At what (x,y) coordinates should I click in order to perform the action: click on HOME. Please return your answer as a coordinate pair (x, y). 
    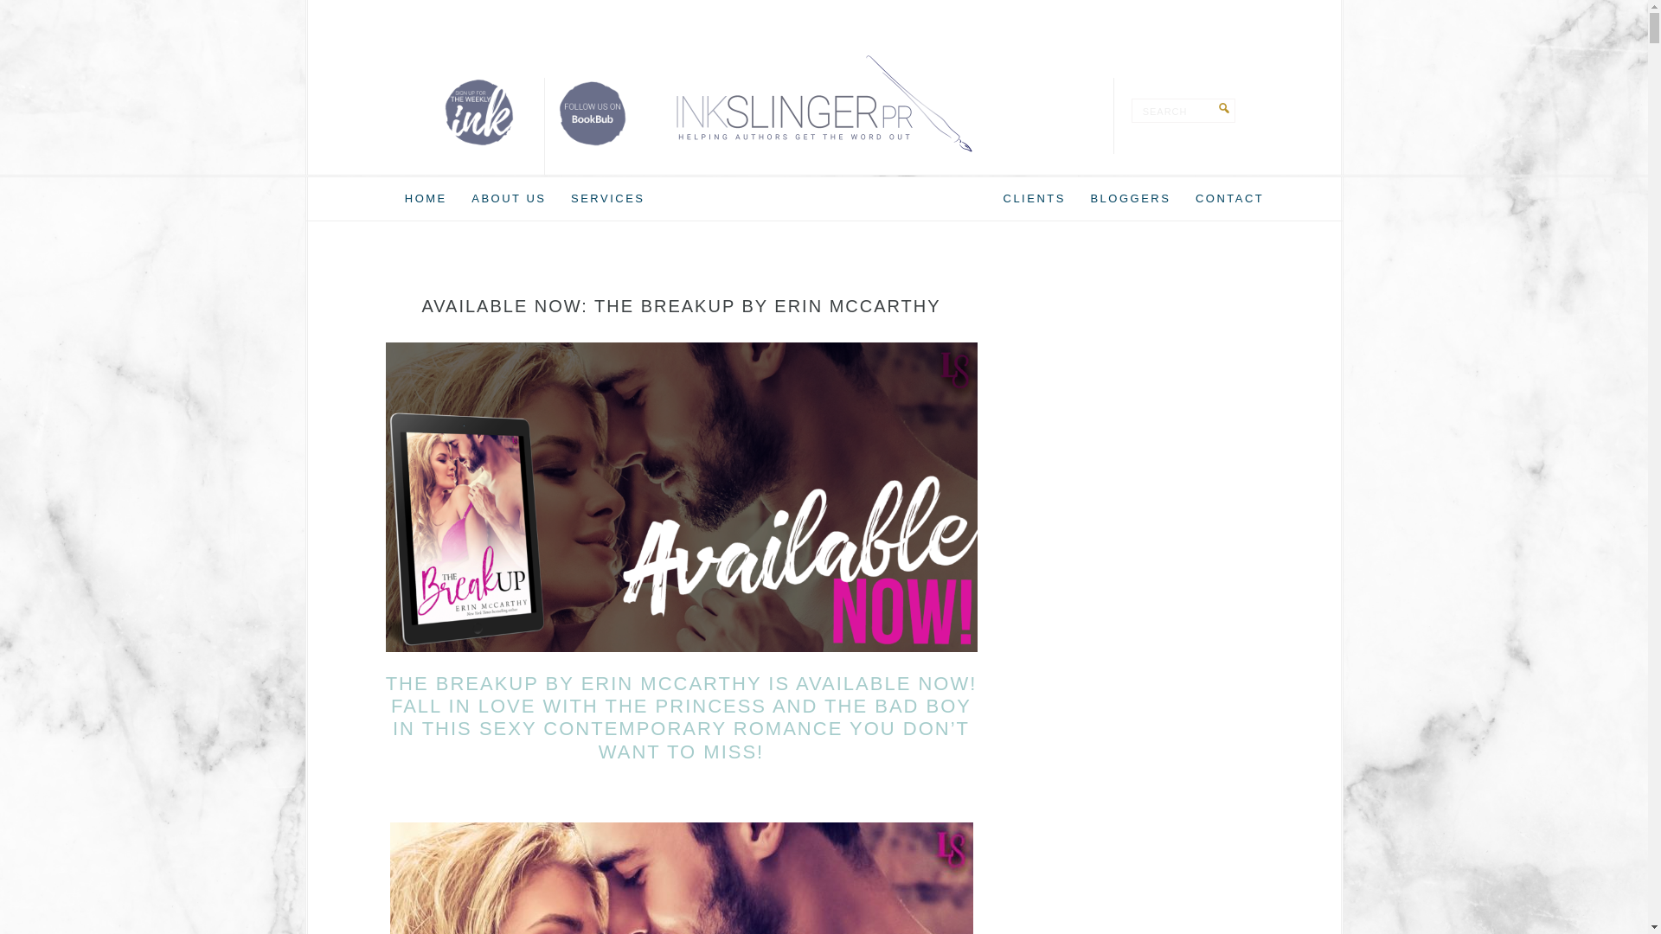
    Looking at the image, I should click on (426, 199).